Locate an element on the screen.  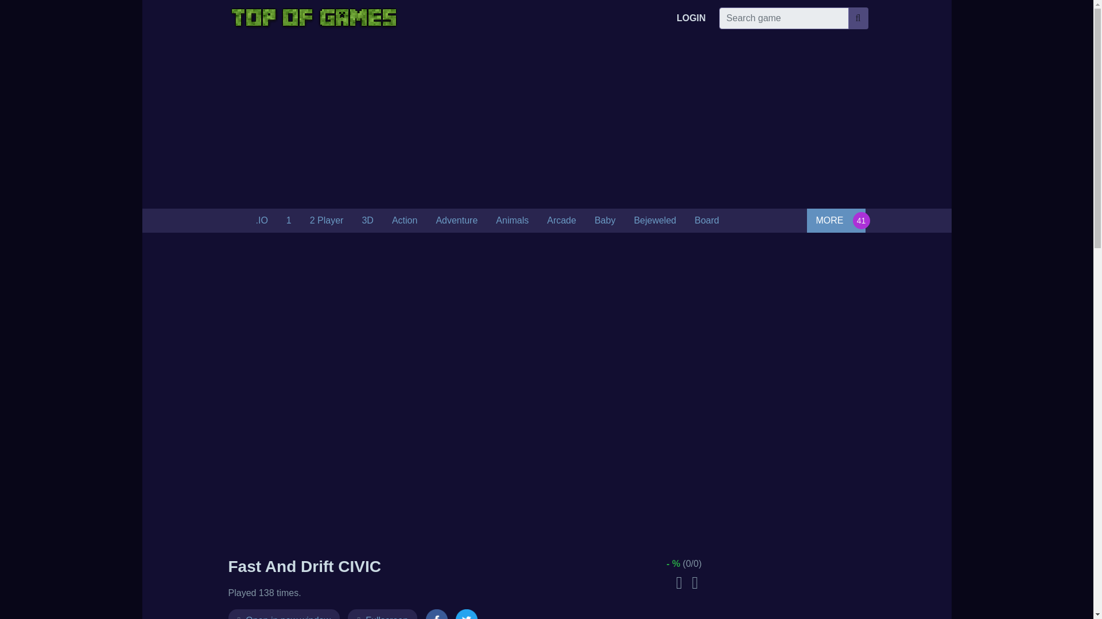
Bejeweled is located at coordinates (655, 221).